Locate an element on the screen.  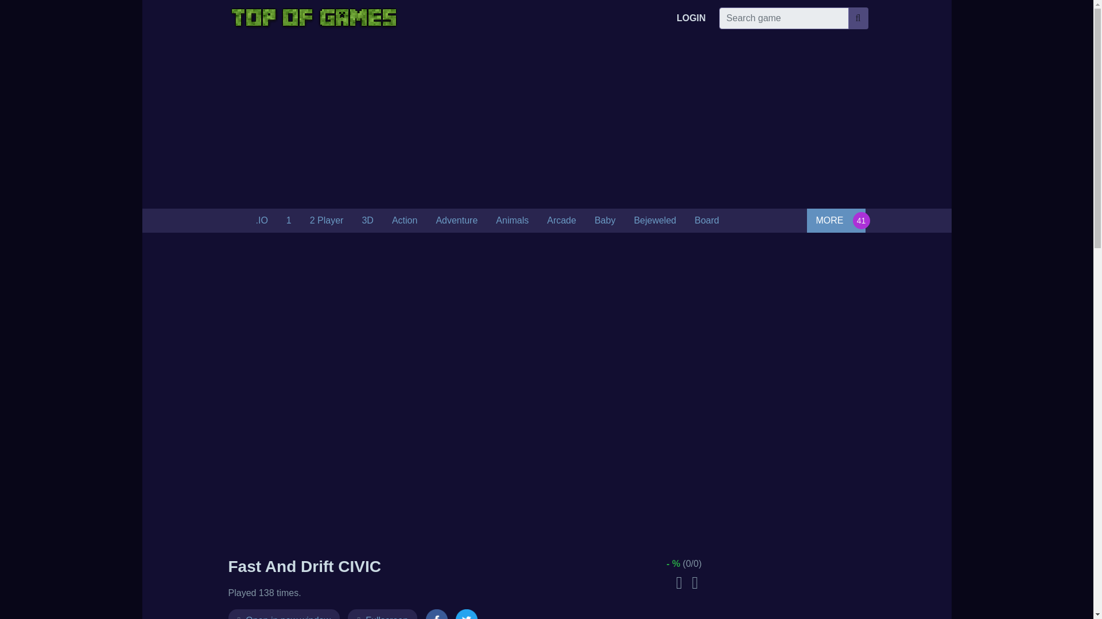
Bejeweled is located at coordinates (655, 221).